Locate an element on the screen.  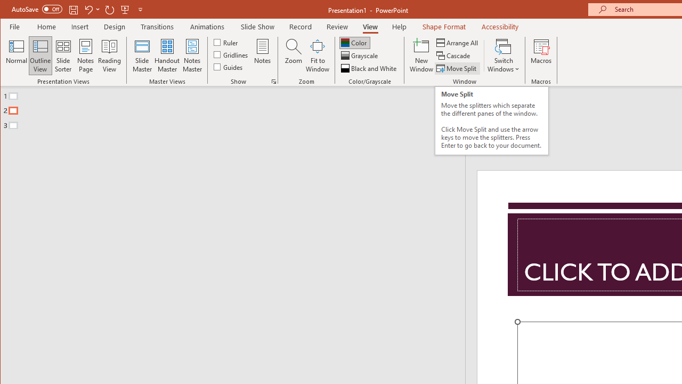
Color is located at coordinates (355, 43).